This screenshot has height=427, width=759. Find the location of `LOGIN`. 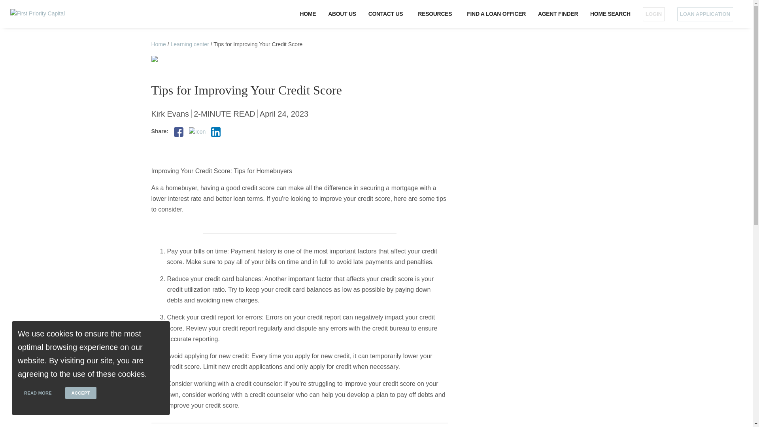

LOGIN is located at coordinates (654, 14).